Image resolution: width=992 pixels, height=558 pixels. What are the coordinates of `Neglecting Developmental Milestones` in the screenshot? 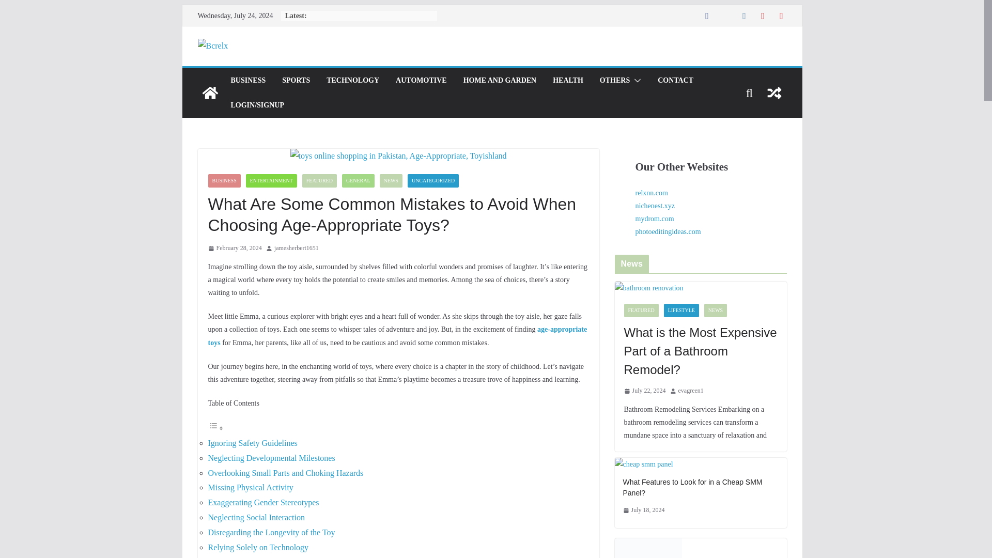 It's located at (271, 458).